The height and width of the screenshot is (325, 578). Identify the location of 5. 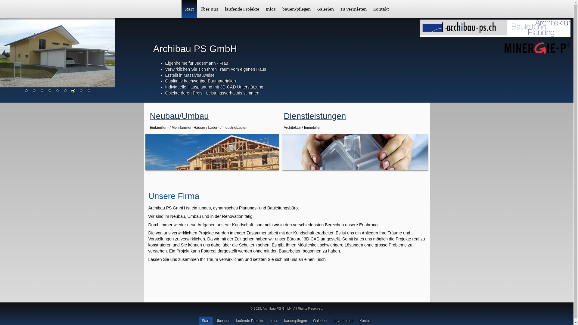
(57, 91).